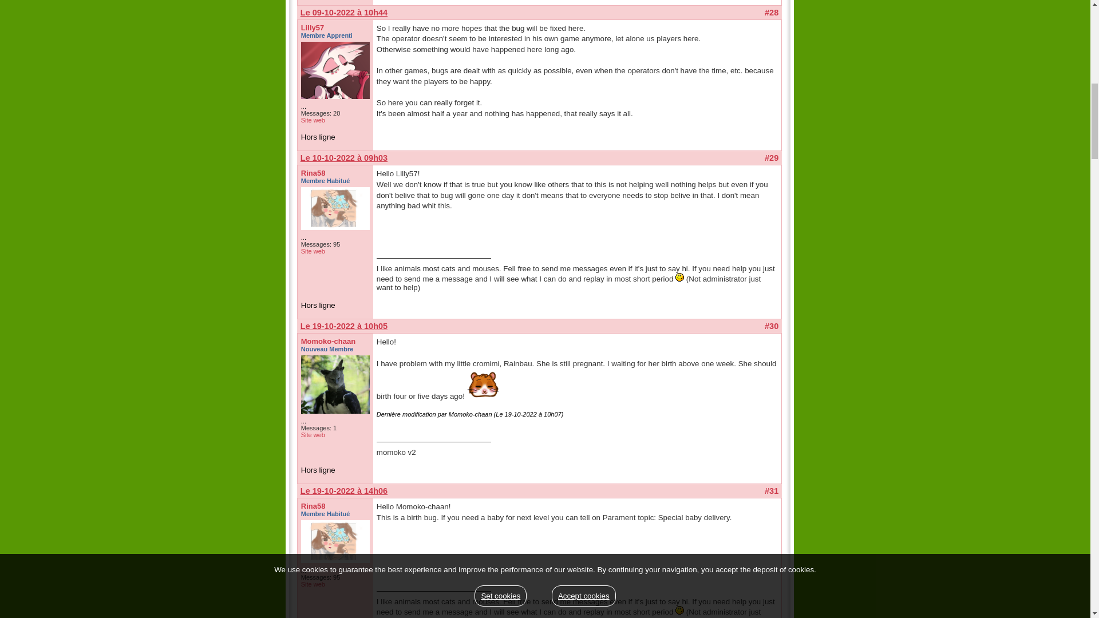  What do you see at coordinates (328, 341) in the screenshot?
I see `Momoko-chaan` at bounding box center [328, 341].